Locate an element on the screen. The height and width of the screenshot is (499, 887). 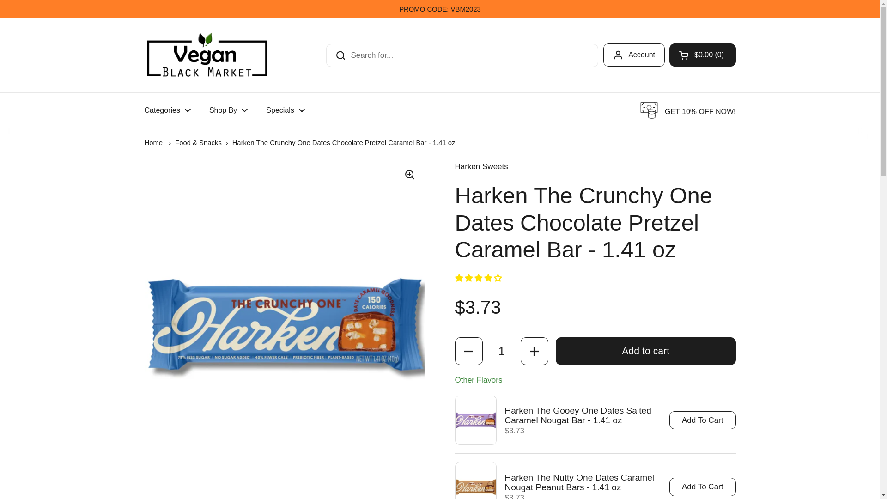
Vegan Black Market is located at coordinates (207, 55).